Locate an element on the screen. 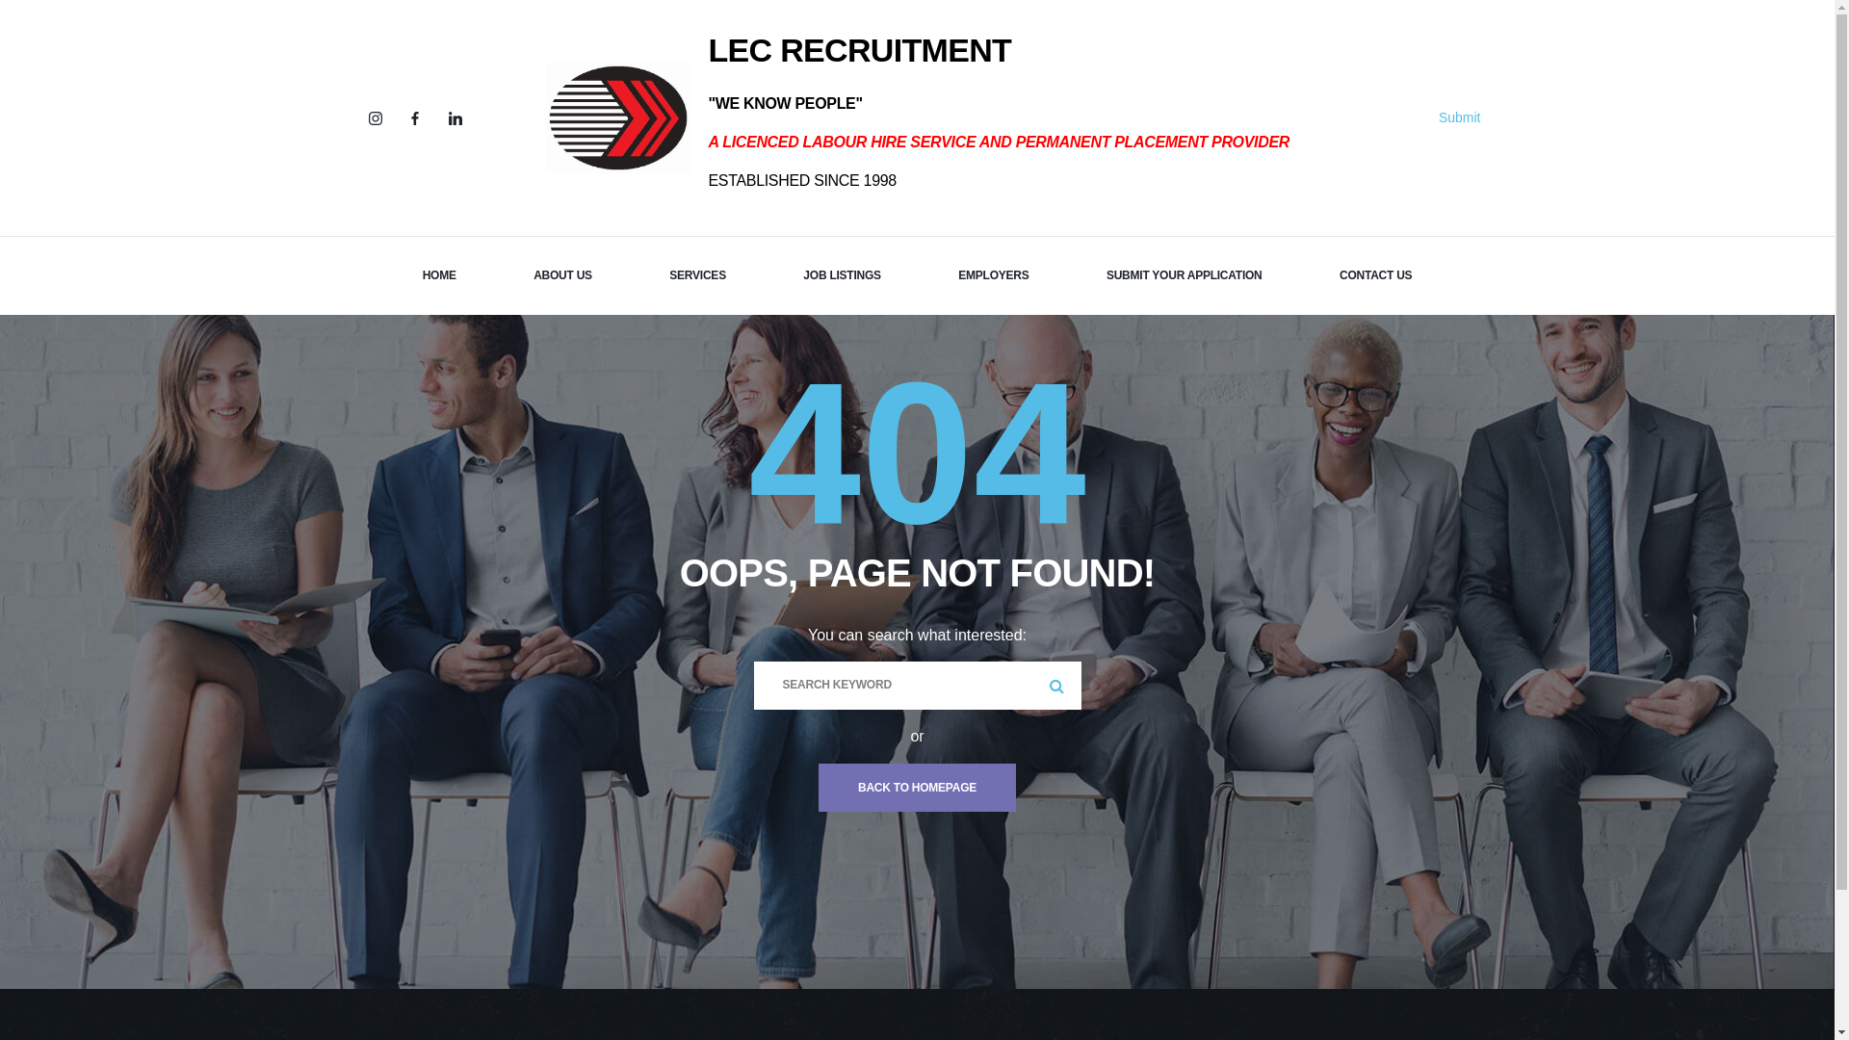 The height and width of the screenshot is (1040, 1849). SUBMIT YOUR APPLICATION is located at coordinates (1185, 275).